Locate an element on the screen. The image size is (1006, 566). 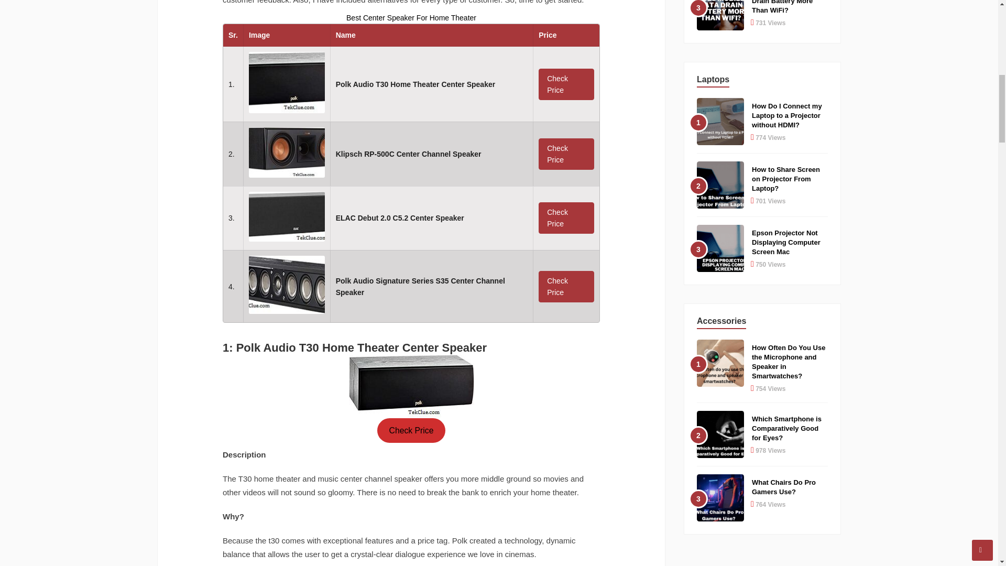
Polk Audio Signature Series S35 Center Channel Speaker is located at coordinates (420, 286).